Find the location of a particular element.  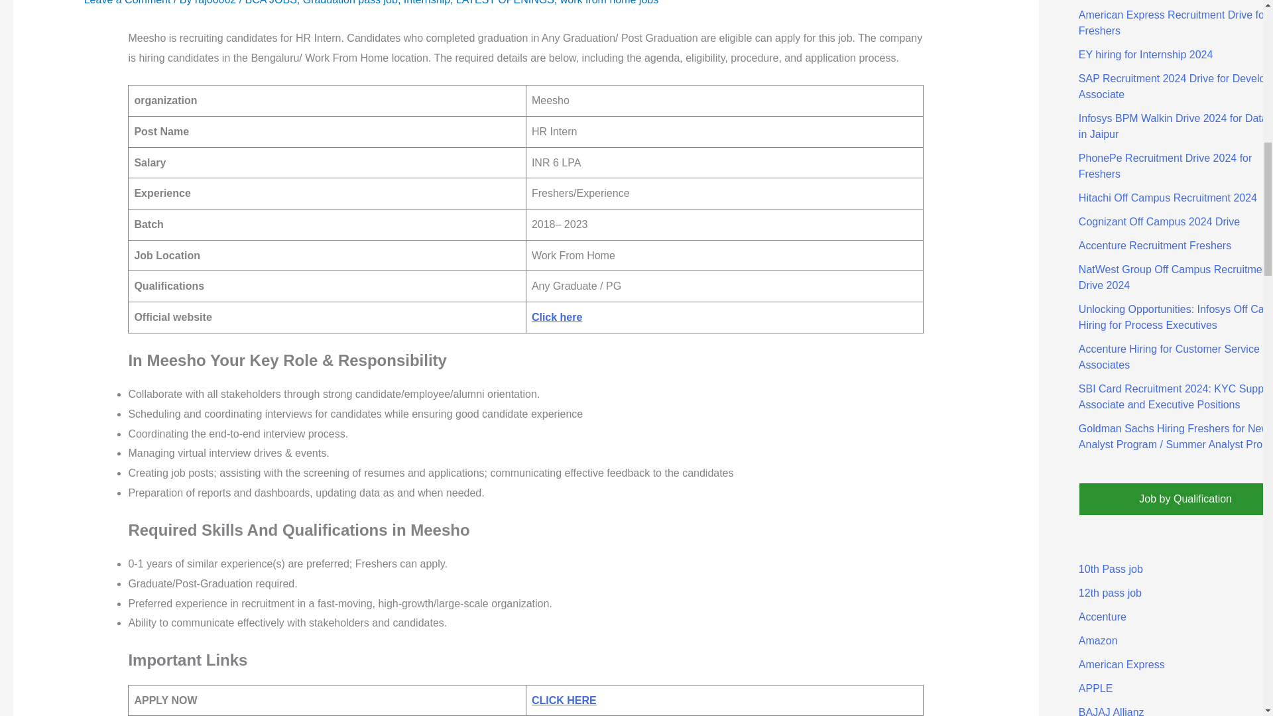

BCA JOBS is located at coordinates (271, 3).